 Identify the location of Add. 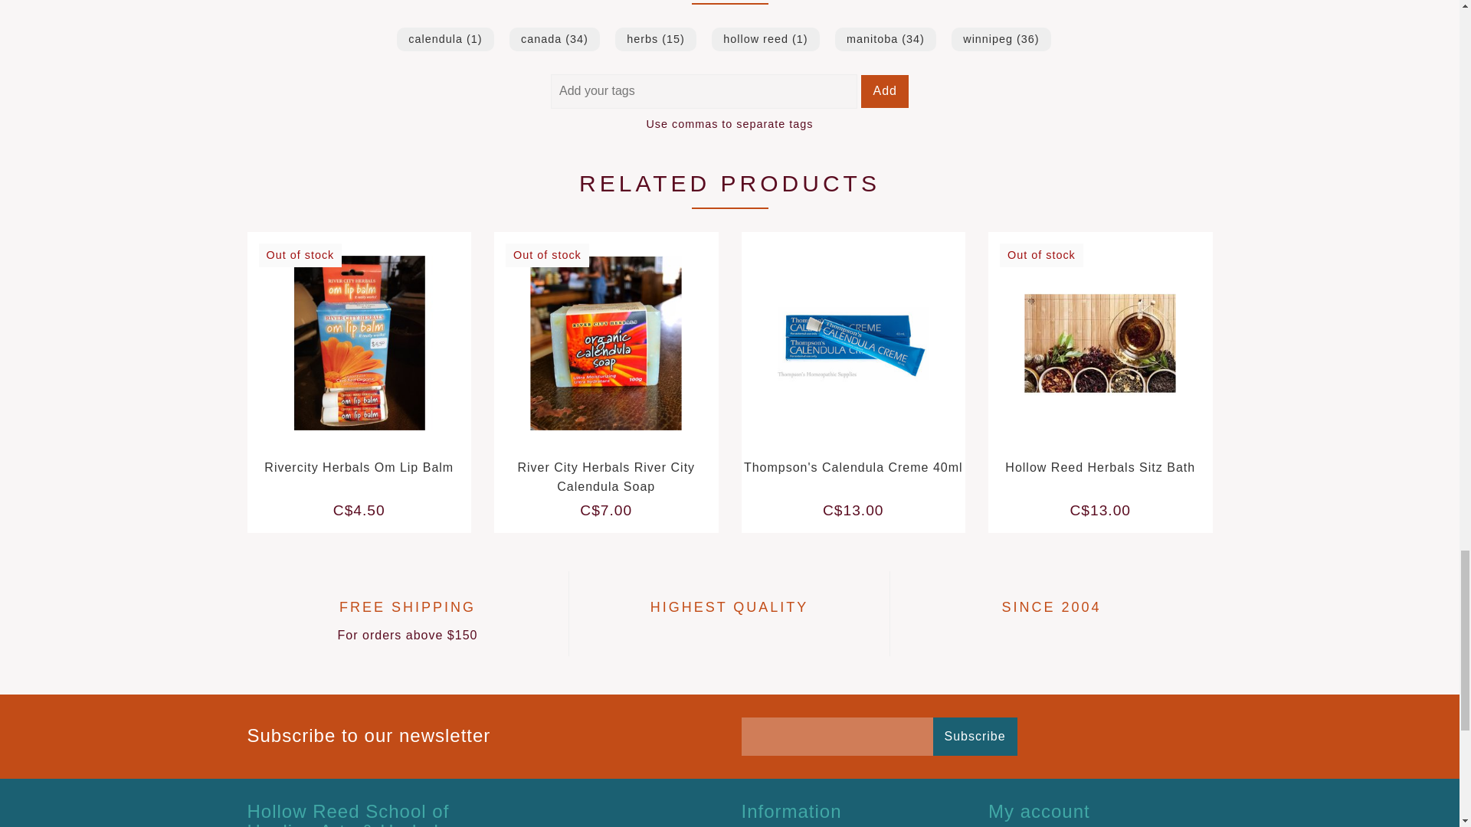
(884, 92).